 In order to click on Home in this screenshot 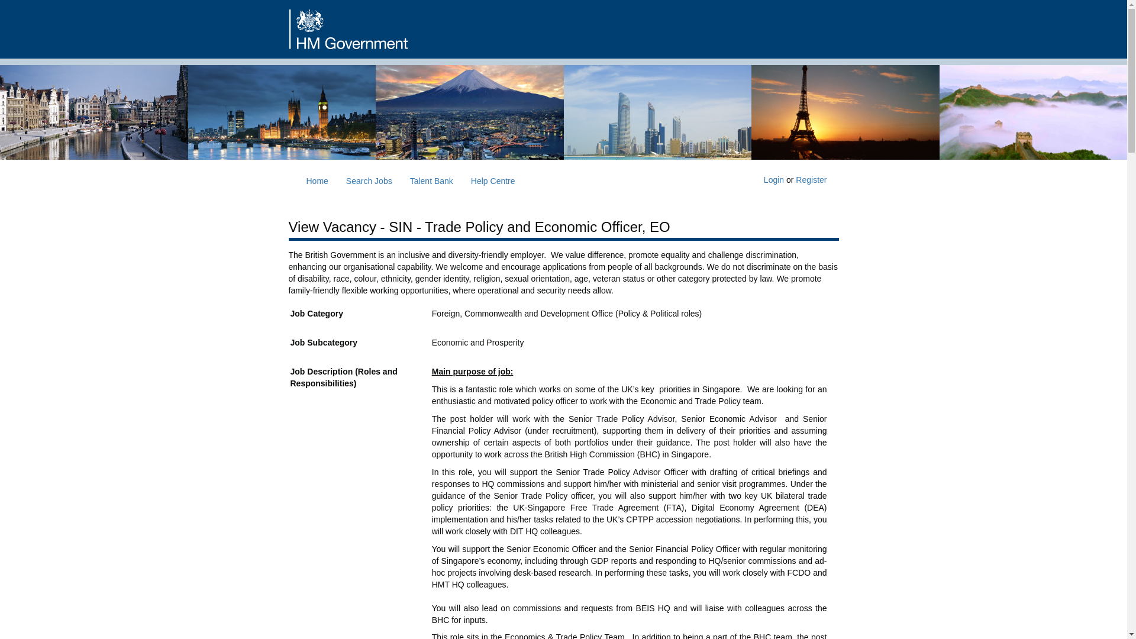, I will do `click(316, 180)`.